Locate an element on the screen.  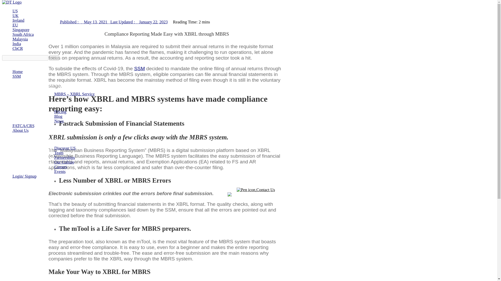
Pricing is located at coordinates (60, 112).